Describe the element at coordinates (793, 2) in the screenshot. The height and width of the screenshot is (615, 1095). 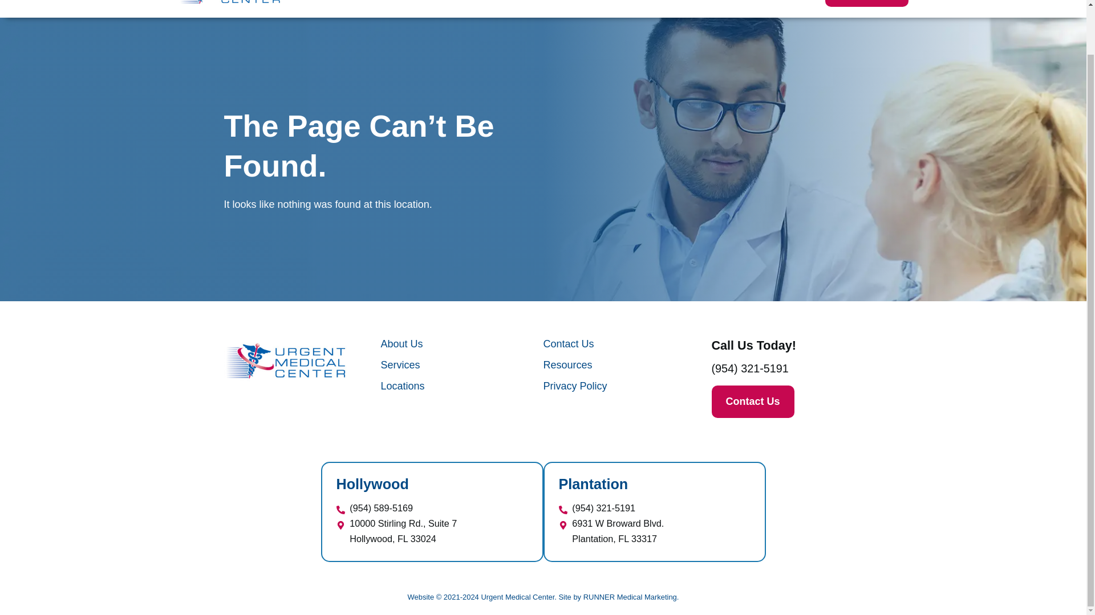
I see `About Us` at that location.